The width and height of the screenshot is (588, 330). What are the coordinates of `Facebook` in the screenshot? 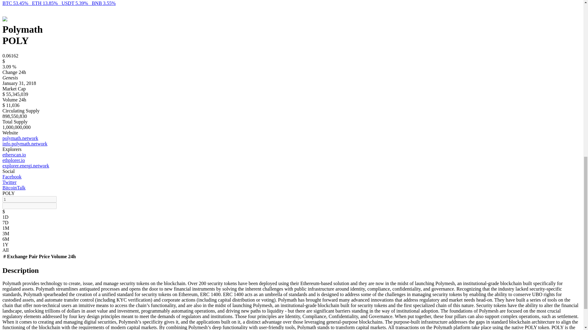 It's located at (12, 177).